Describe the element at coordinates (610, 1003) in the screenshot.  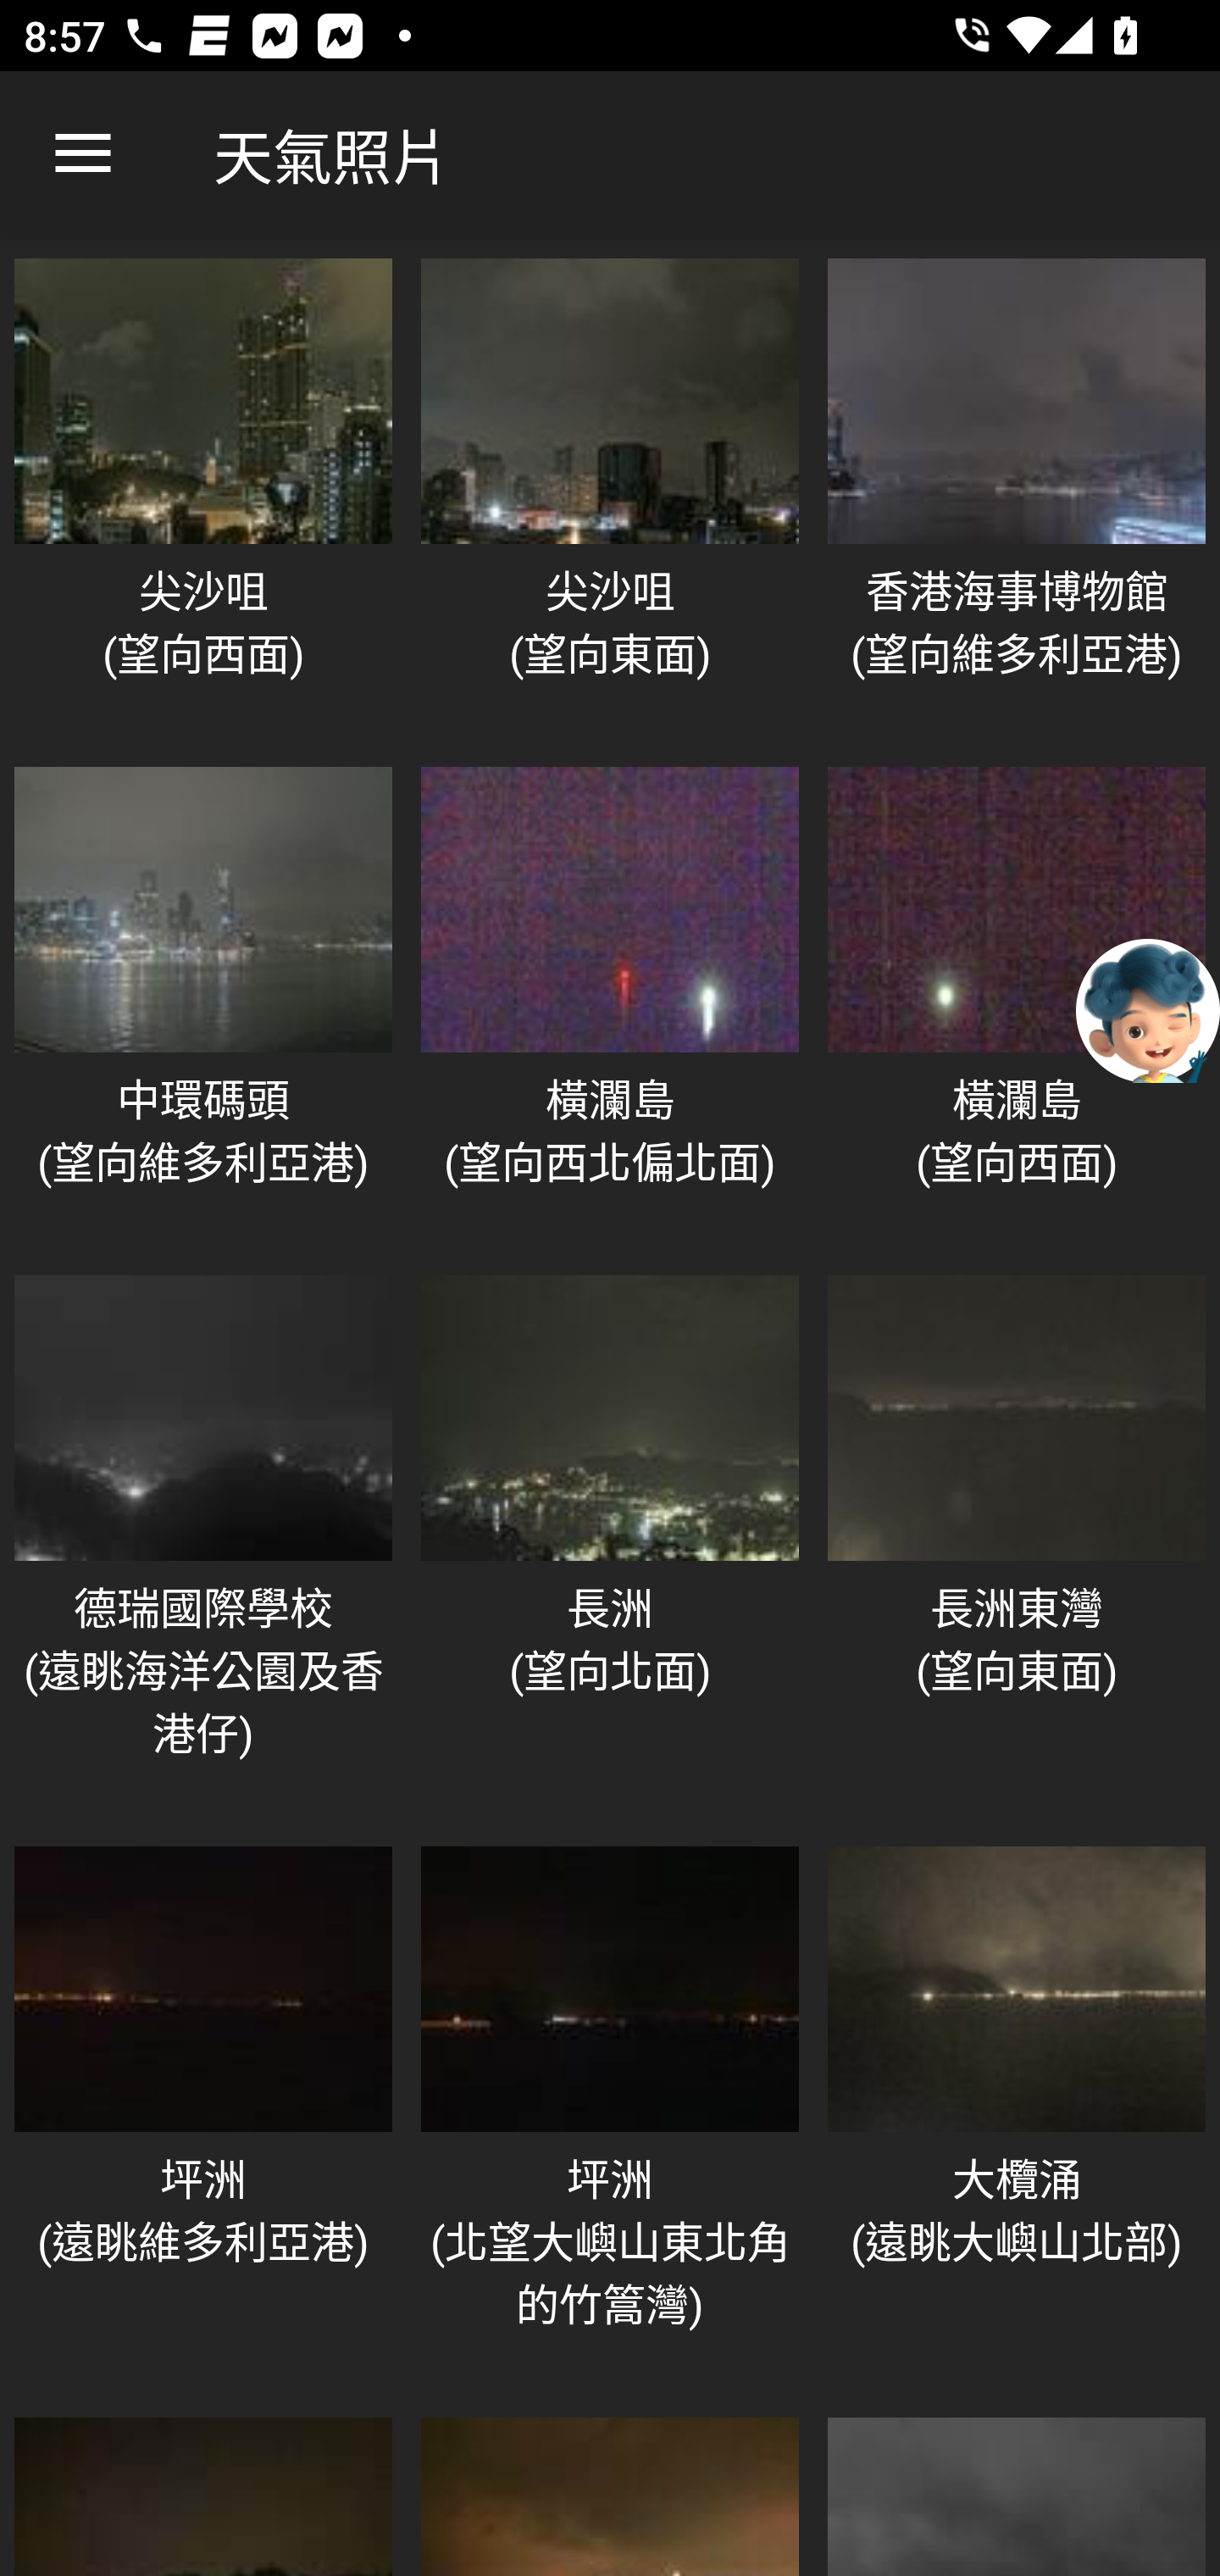
I see `橫瀾島
(望向西北偏北面)` at that location.